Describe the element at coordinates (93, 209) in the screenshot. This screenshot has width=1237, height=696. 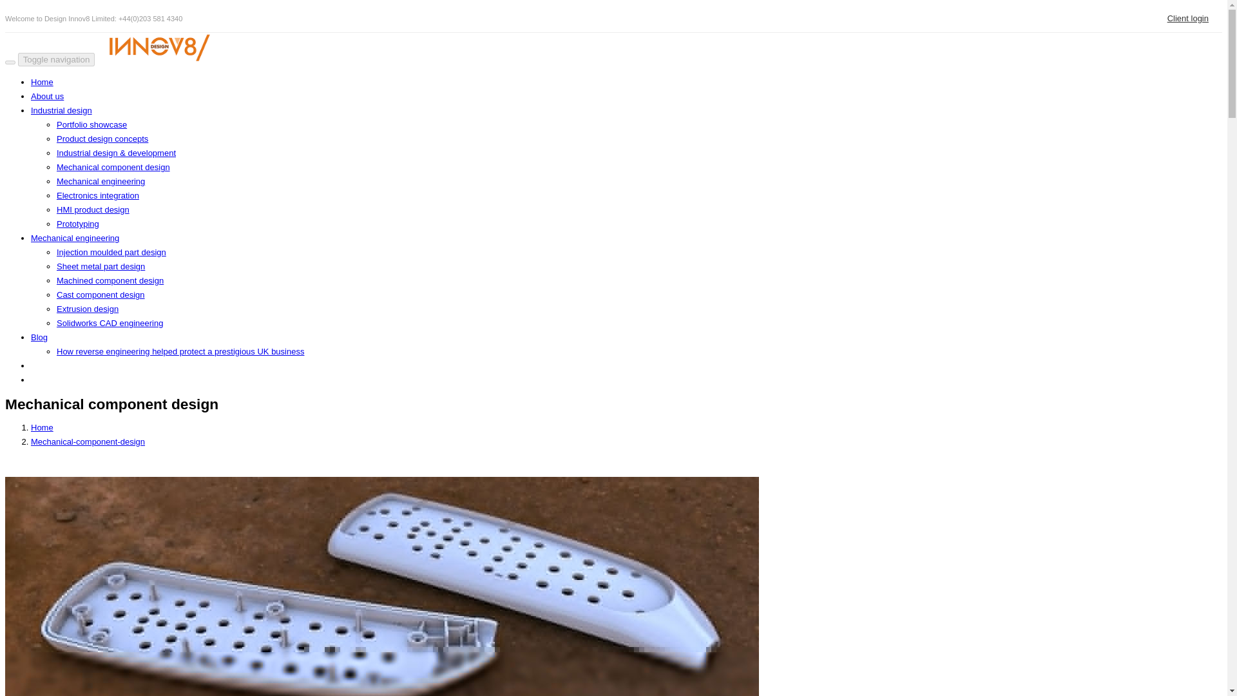
I see `HMI product design` at that location.